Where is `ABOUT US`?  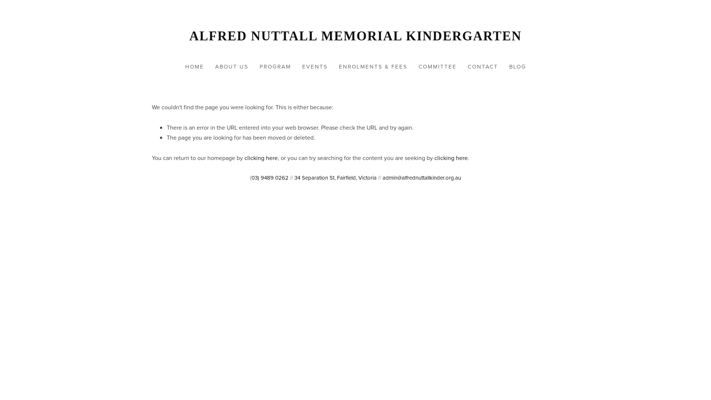
ABOUT US is located at coordinates (231, 67).